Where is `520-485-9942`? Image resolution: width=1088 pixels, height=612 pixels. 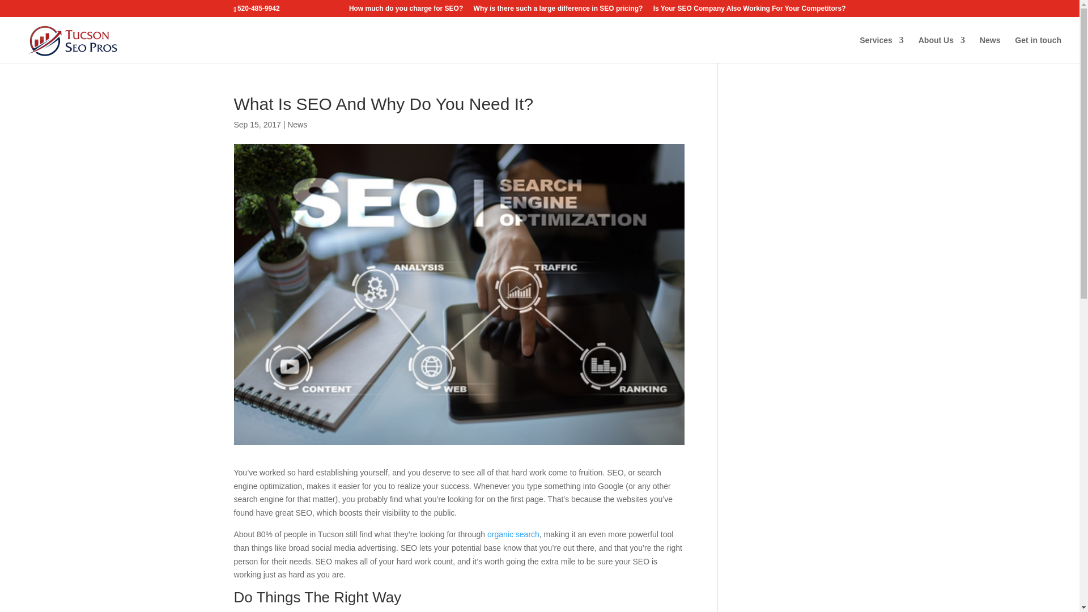
520-485-9942 is located at coordinates (258, 8).